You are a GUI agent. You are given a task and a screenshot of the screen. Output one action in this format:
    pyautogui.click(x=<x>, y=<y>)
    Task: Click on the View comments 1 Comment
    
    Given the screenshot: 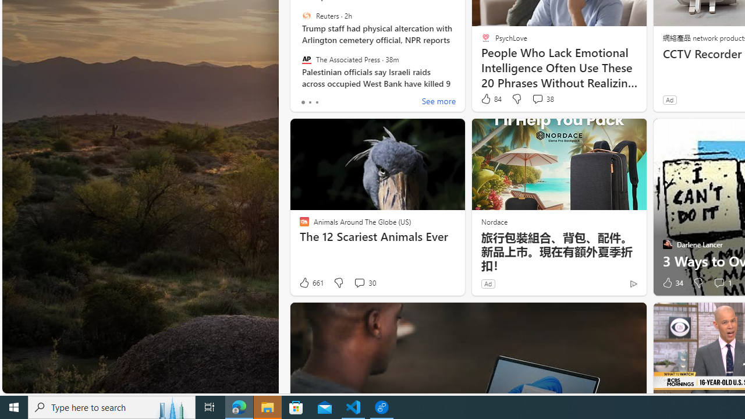 What is the action you would take?
    pyautogui.click(x=722, y=283)
    